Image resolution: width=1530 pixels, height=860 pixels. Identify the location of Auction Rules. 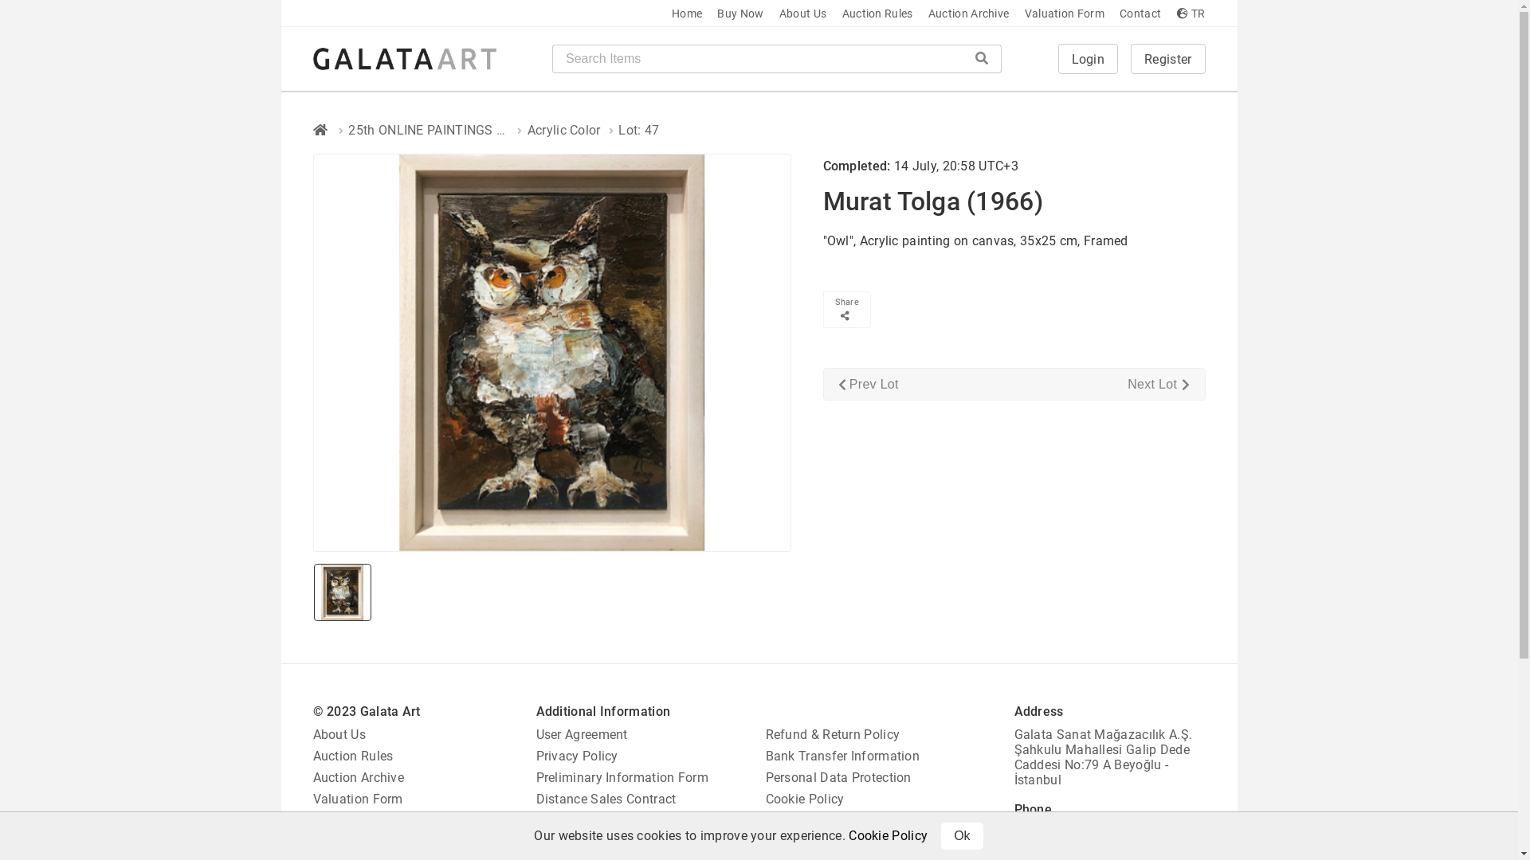
(878, 14).